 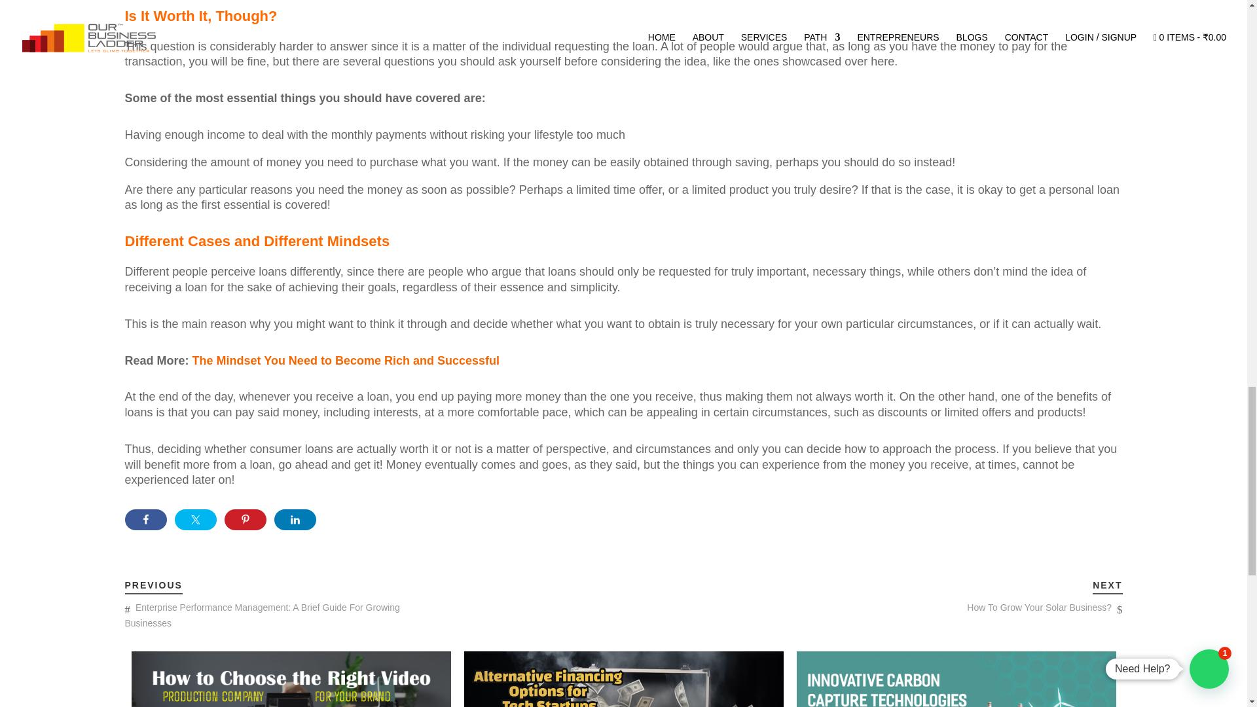 I want to click on Share on Pinterest, so click(x=244, y=520).